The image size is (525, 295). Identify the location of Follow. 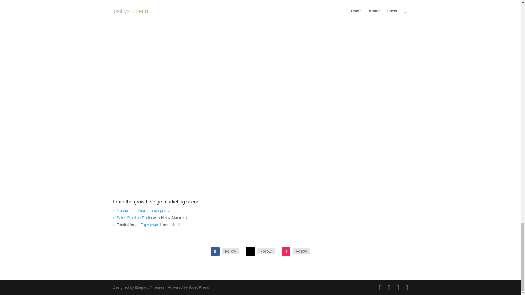
(301, 251).